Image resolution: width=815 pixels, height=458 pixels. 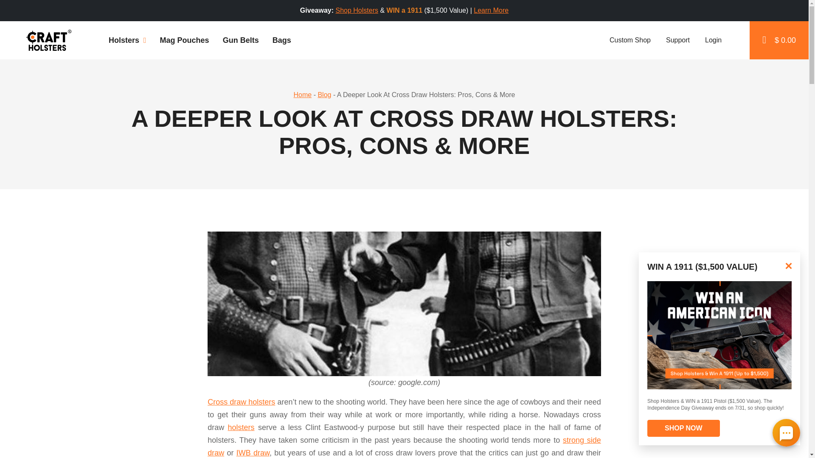 I want to click on Support, so click(x=677, y=40).